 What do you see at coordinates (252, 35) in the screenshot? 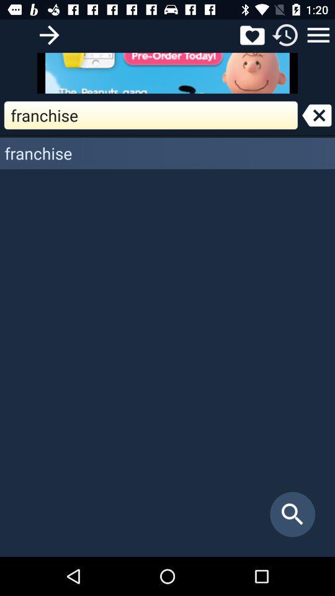
I see `wishlist icon` at bounding box center [252, 35].